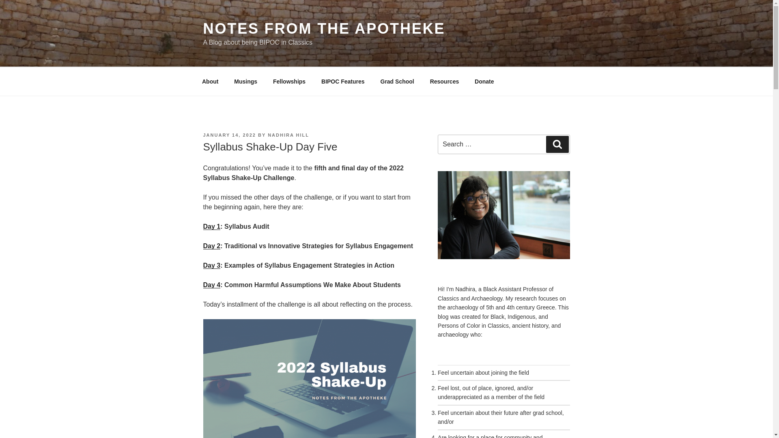  I want to click on Day 2, so click(211, 246).